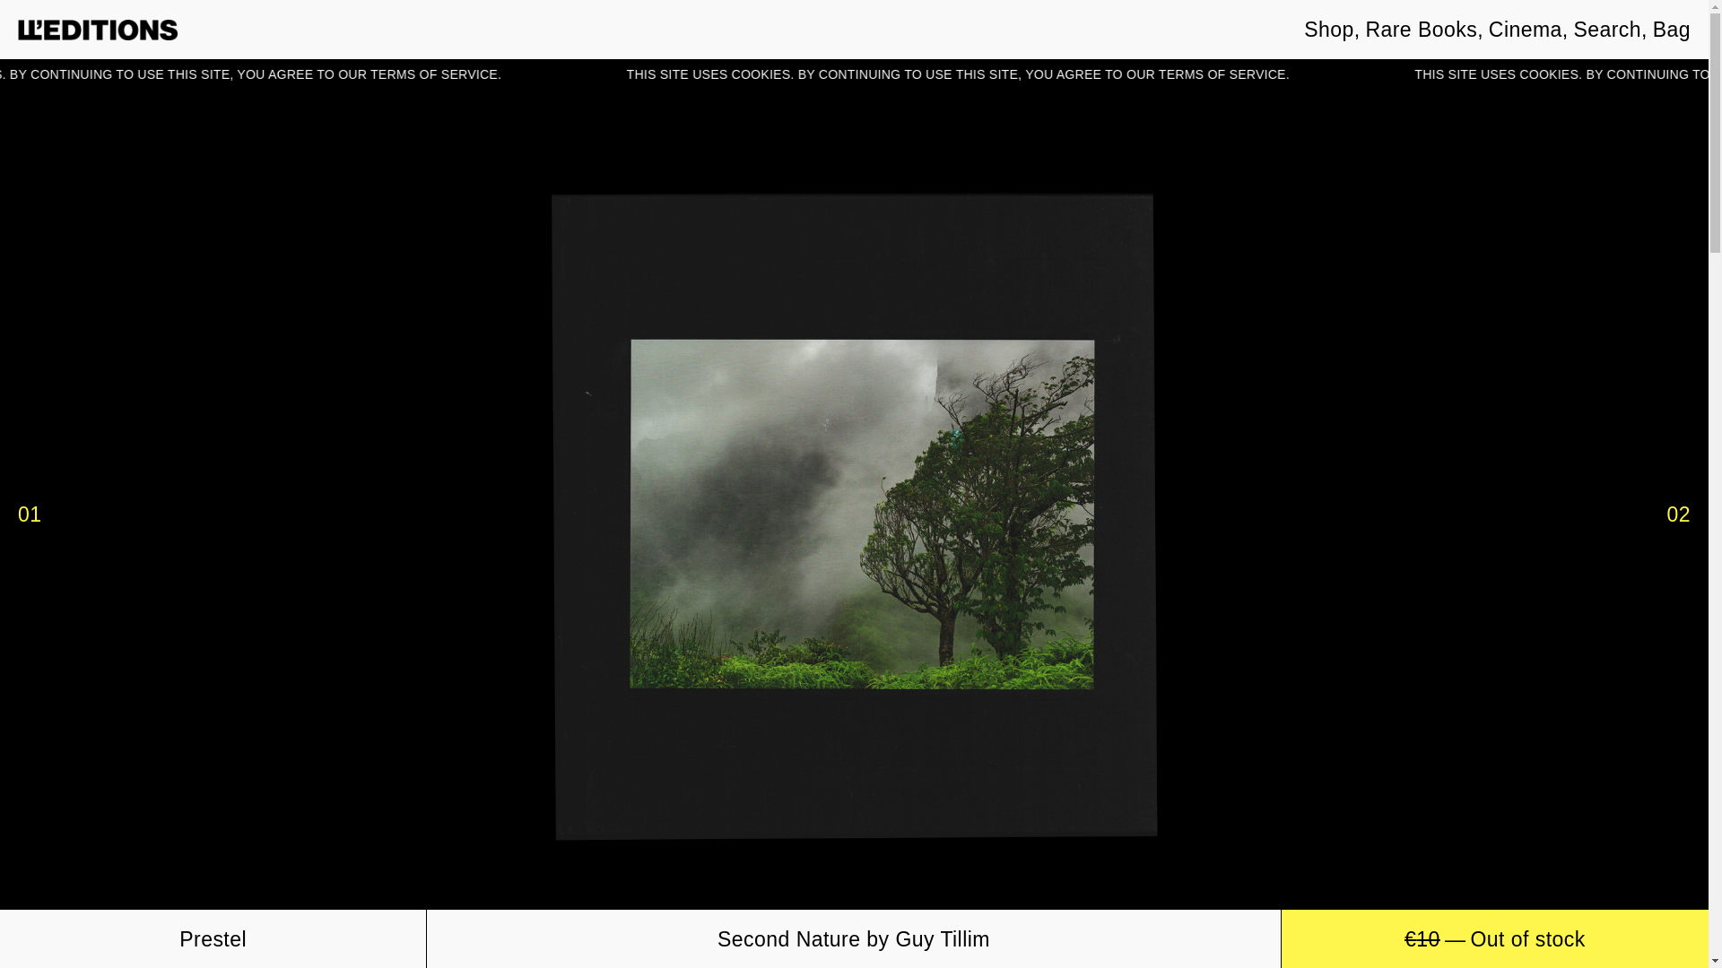 This screenshot has height=968, width=1722. Describe the element at coordinates (1384, 73) in the screenshot. I see `TERMS OF SERVICE` at that location.